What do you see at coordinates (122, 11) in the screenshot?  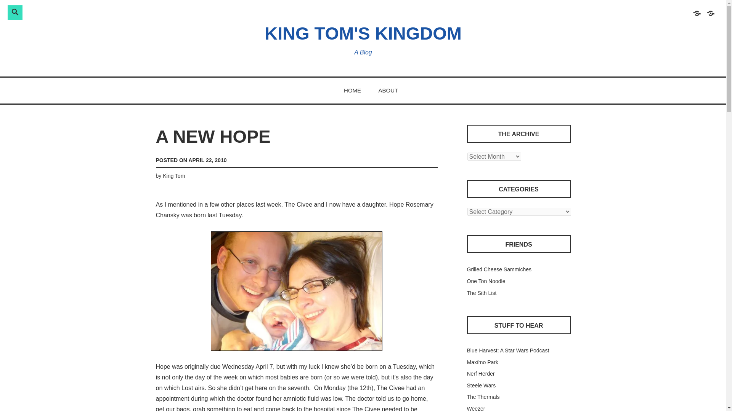 I see `Search` at bounding box center [122, 11].